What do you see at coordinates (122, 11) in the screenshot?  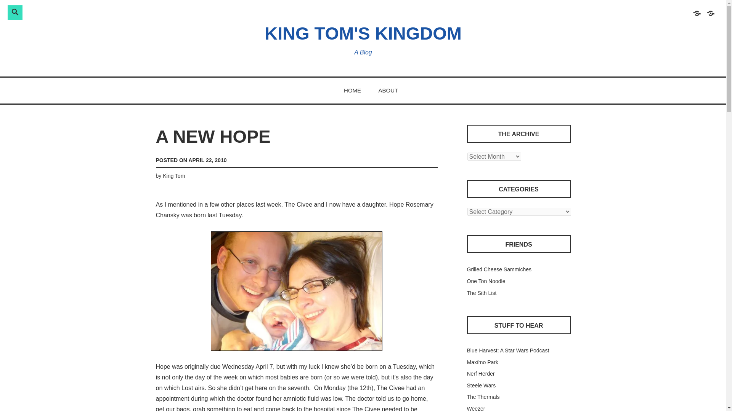 I see `Search` at bounding box center [122, 11].